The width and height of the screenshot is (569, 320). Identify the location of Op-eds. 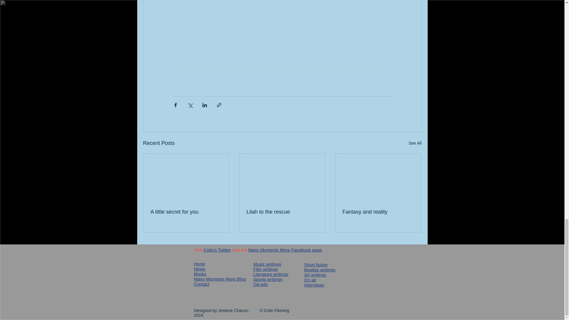
(260, 284).